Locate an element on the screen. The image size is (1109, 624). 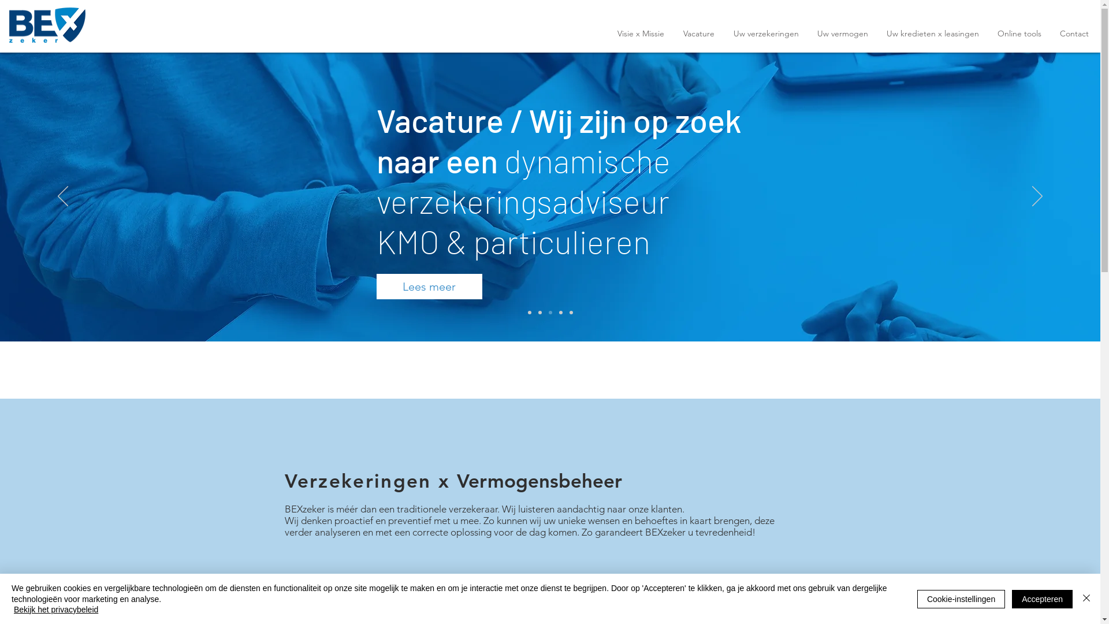
Visie x Missie is located at coordinates (641, 34).